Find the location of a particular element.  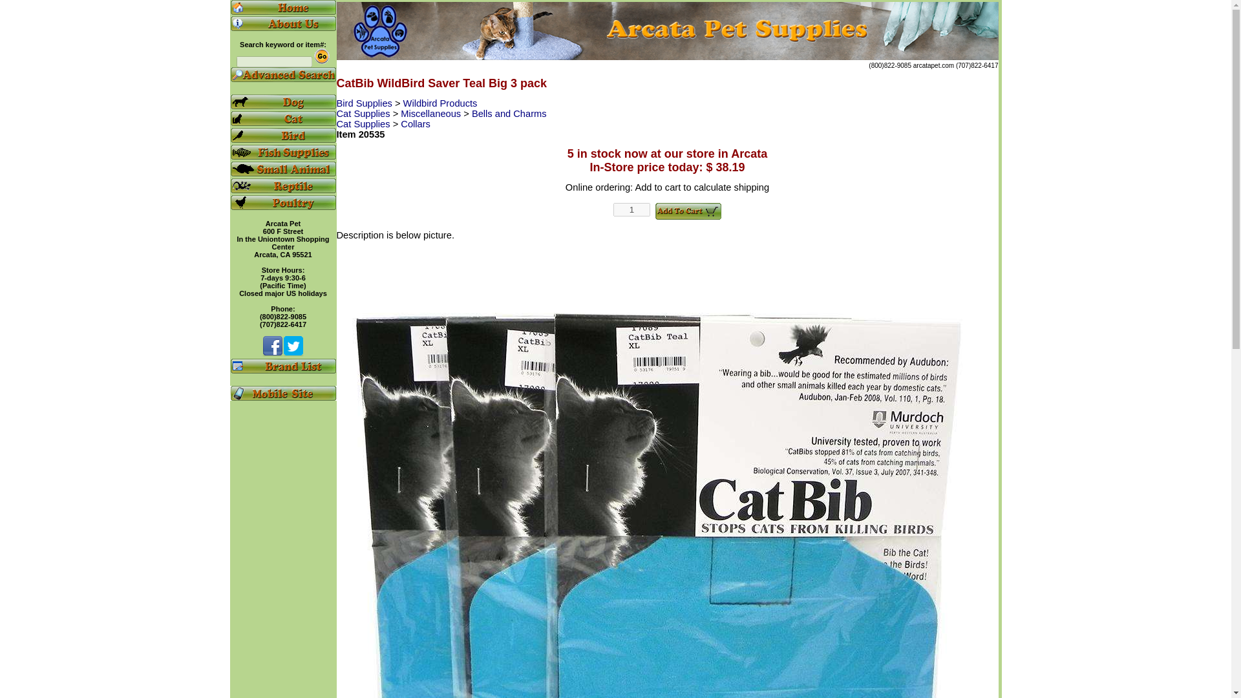

Cat Supplies is located at coordinates (364, 114).